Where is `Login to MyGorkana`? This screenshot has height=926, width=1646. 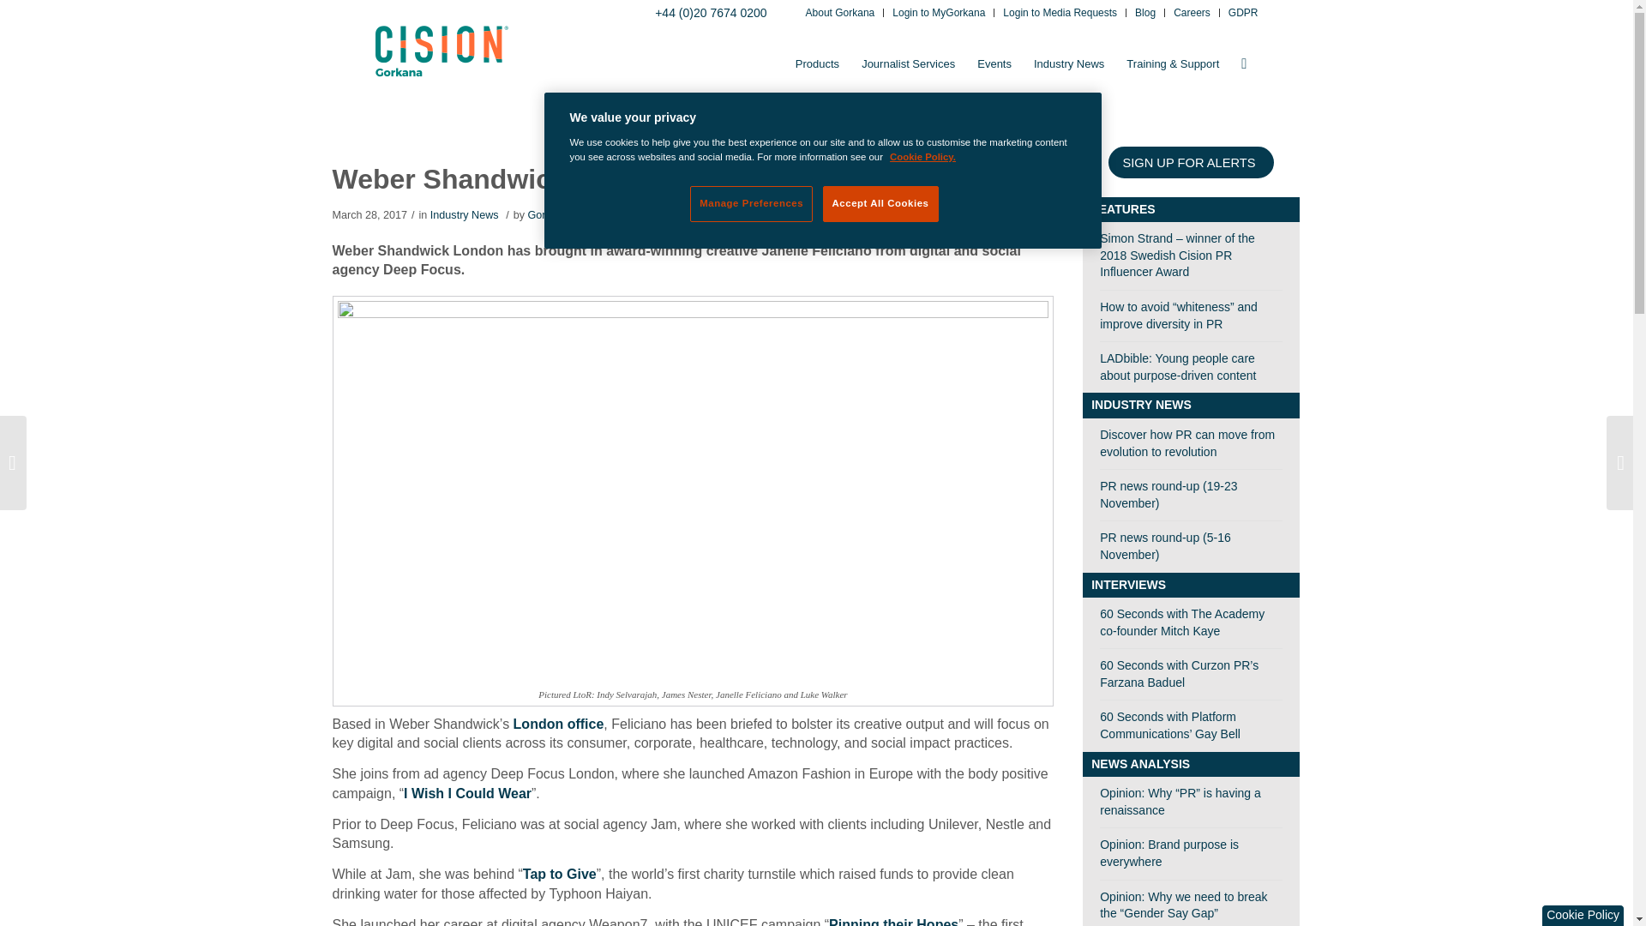
Login to MyGorkana is located at coordinates (938, 14).